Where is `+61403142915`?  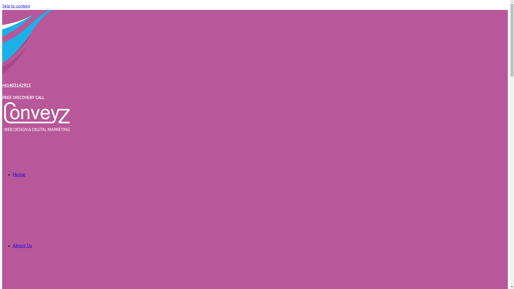 +61403142915 is located at coordinates (17, 85).